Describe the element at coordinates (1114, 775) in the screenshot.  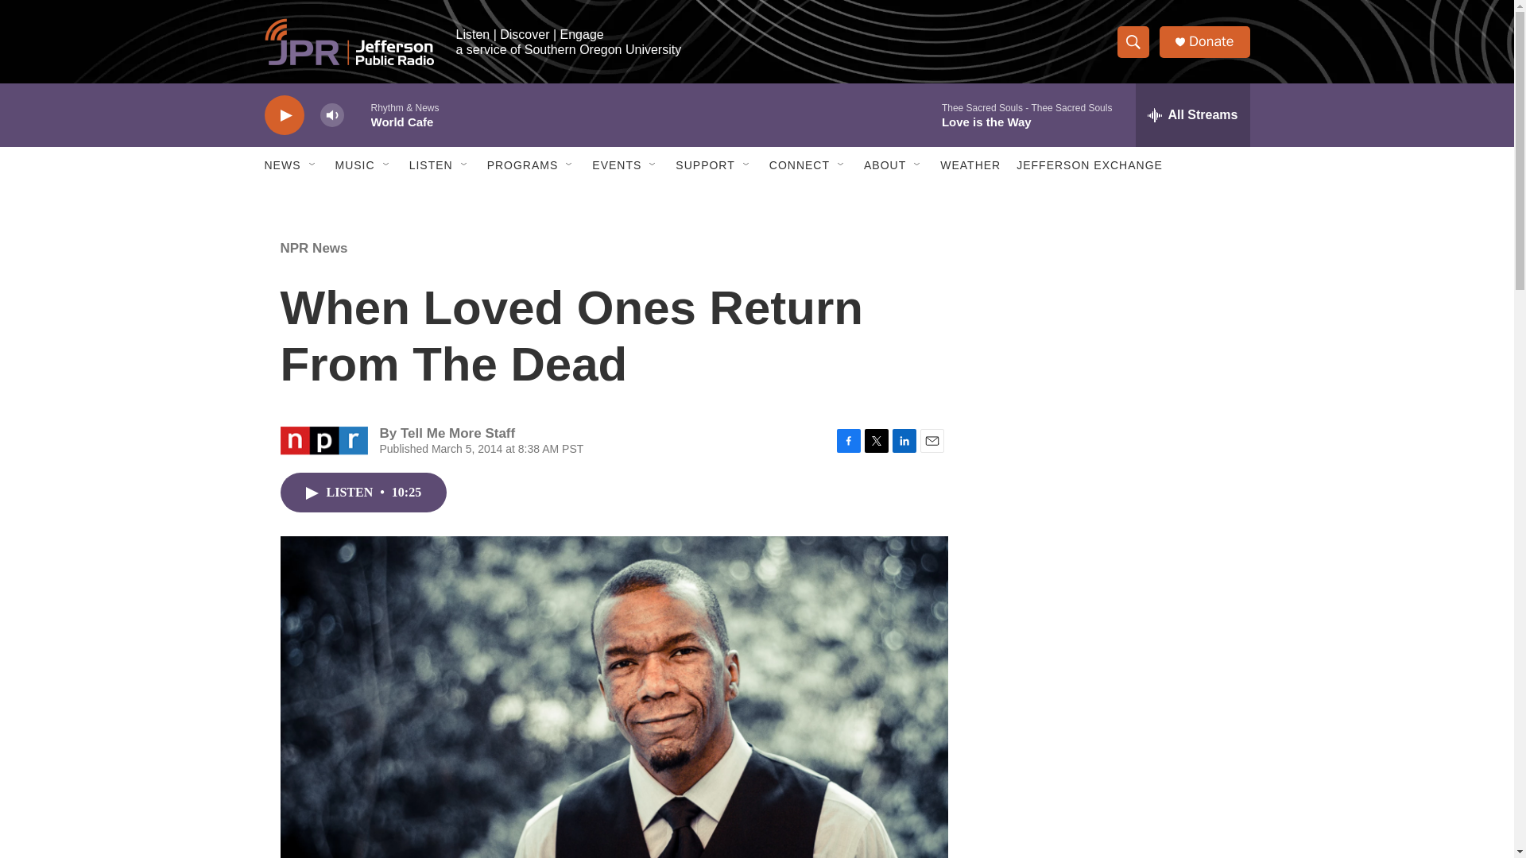
I see `3rd party ad content` at that location.